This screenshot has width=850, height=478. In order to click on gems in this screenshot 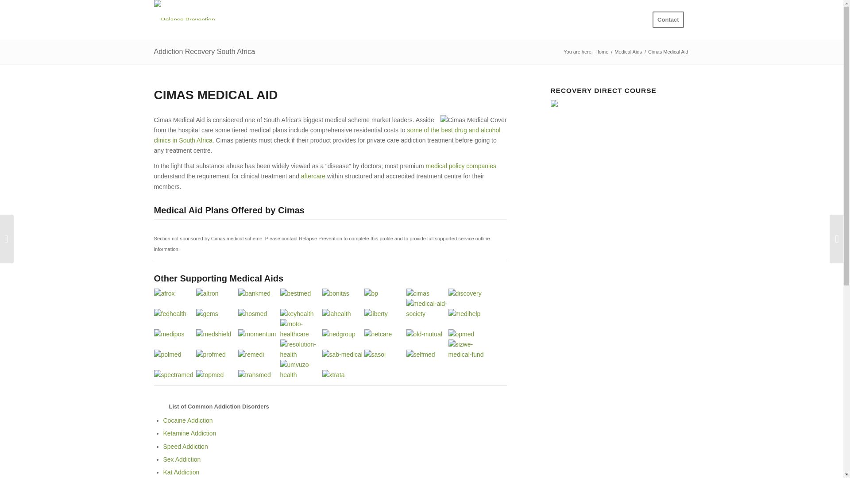, I will do `click(216, 314)`.